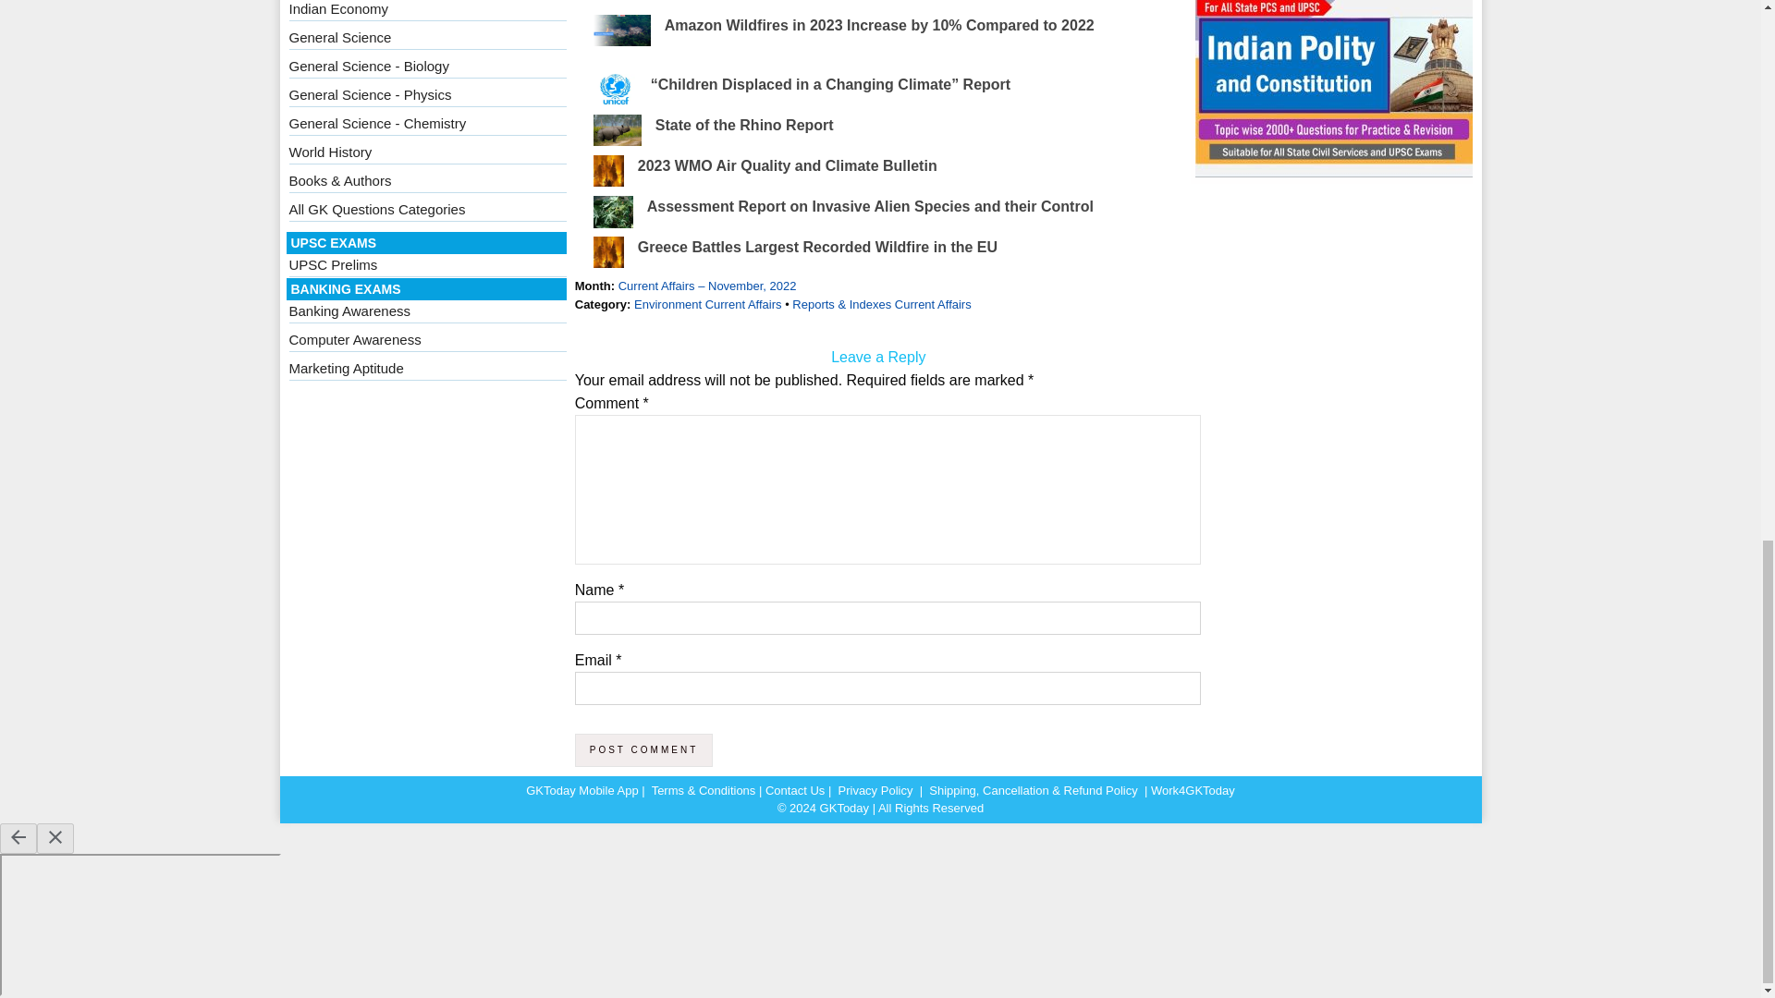 Image resolution: width=1775 pixels, height=998 pixels. Describe the element at coordinates (643, 750) in the screenshot. I see `Post Comment` at that location.